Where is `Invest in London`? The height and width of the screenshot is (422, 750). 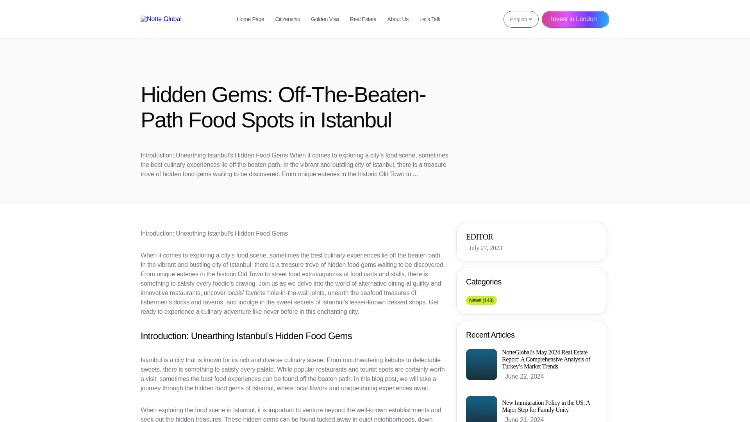
Invest in London is located at coordinates (575, 20).